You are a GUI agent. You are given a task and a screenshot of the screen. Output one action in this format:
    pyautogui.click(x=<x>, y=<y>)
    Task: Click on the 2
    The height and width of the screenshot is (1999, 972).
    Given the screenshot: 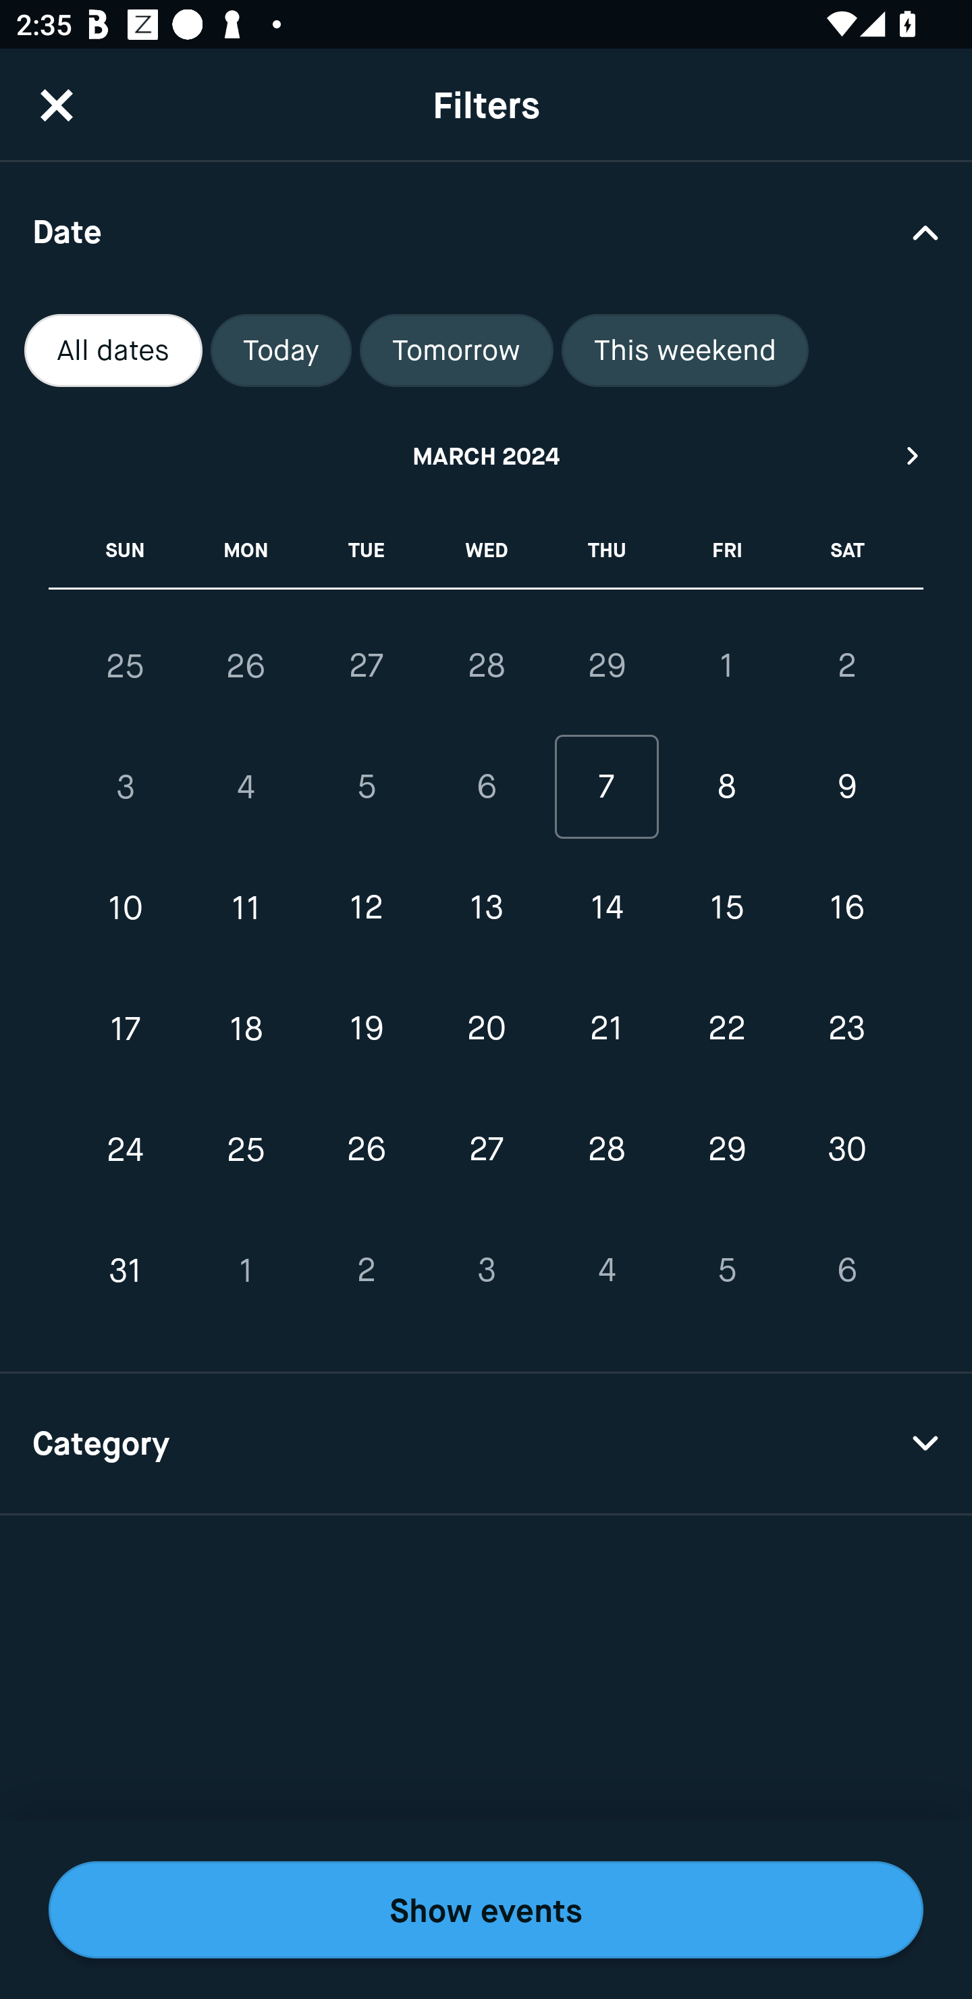 What is the action you would take?
    pyautogui.click(x=366, y=1270)
    